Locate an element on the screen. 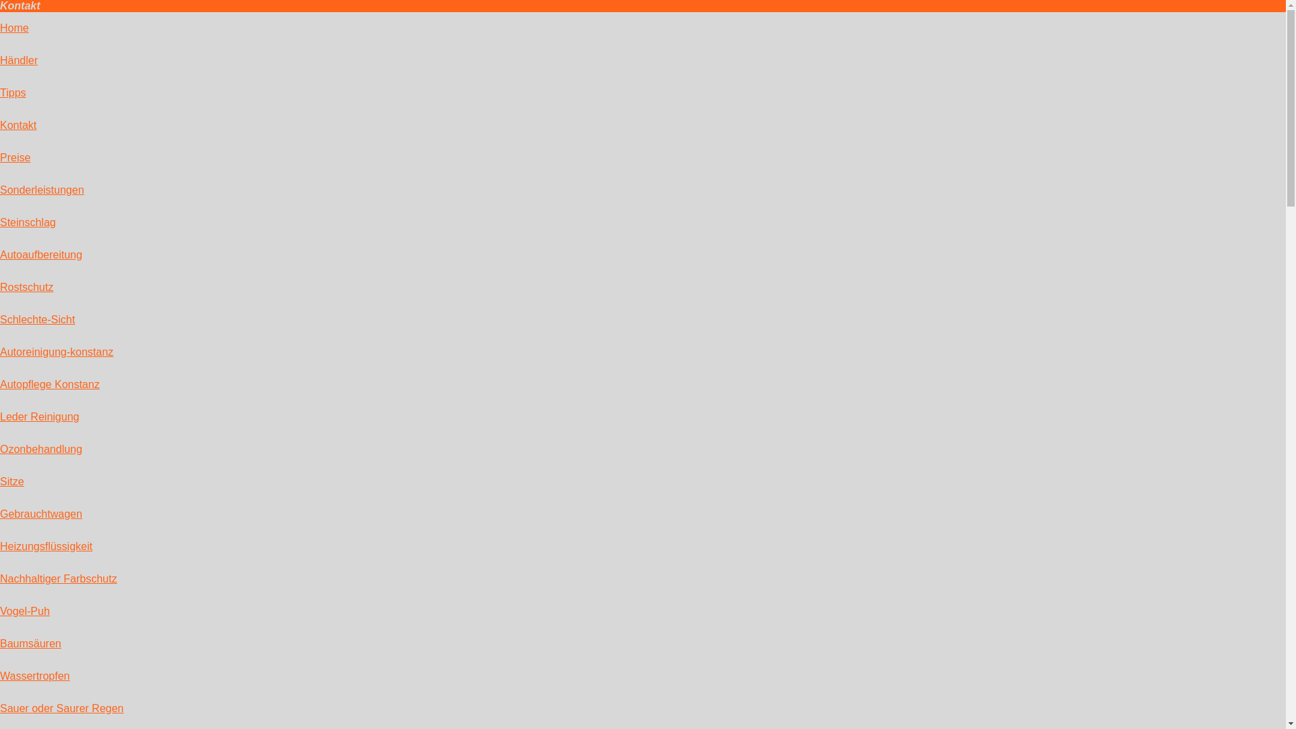 Image resolution: width=1296 pixels, height=729 pixels. Sauer oder Saurer Regen is located at coordinates (62, 709).